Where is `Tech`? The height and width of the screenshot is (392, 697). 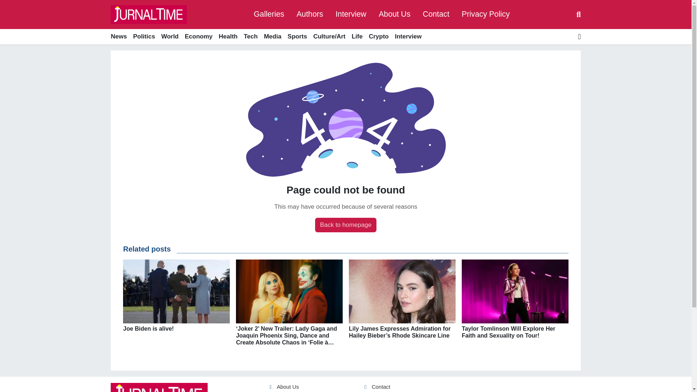 Tech is located at coordinates (250, 37).